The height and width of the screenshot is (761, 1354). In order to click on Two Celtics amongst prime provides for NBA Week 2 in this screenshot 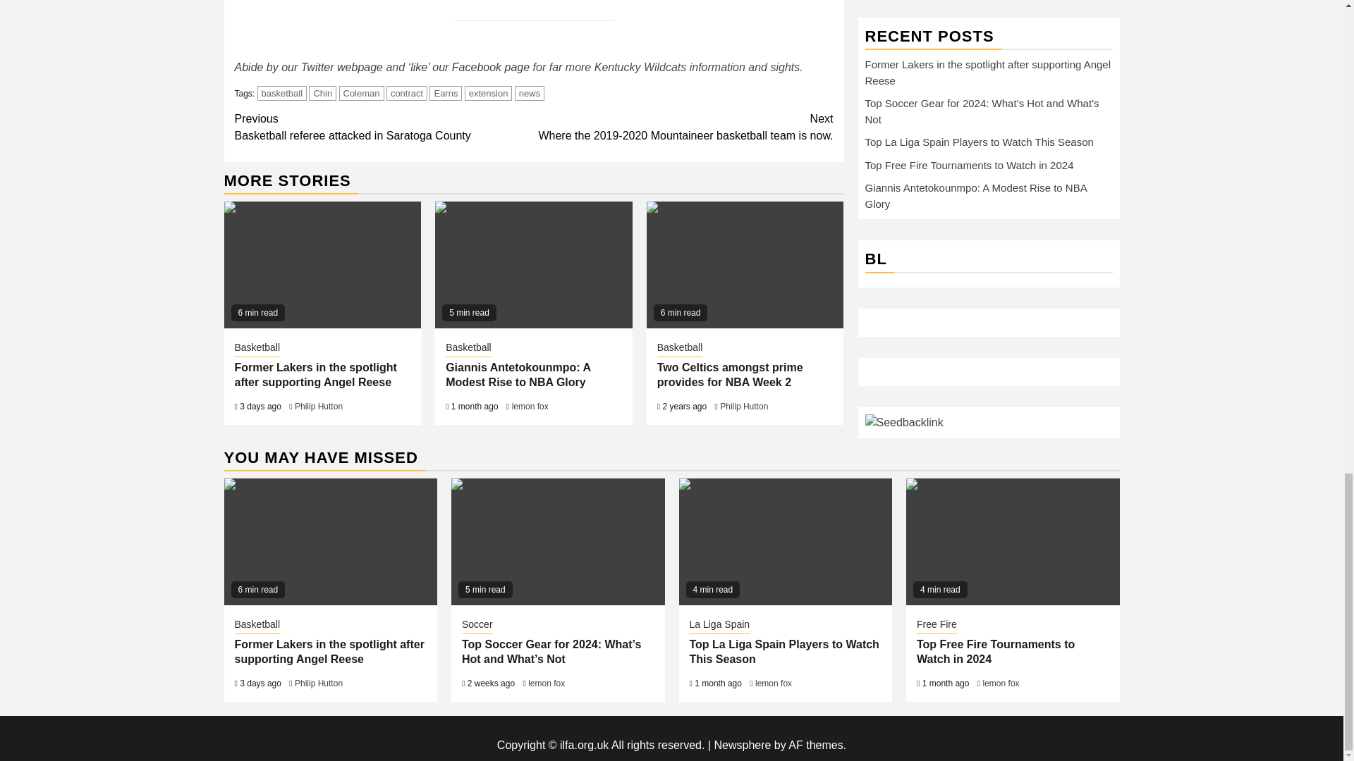, I will do `click(745, 265)`.